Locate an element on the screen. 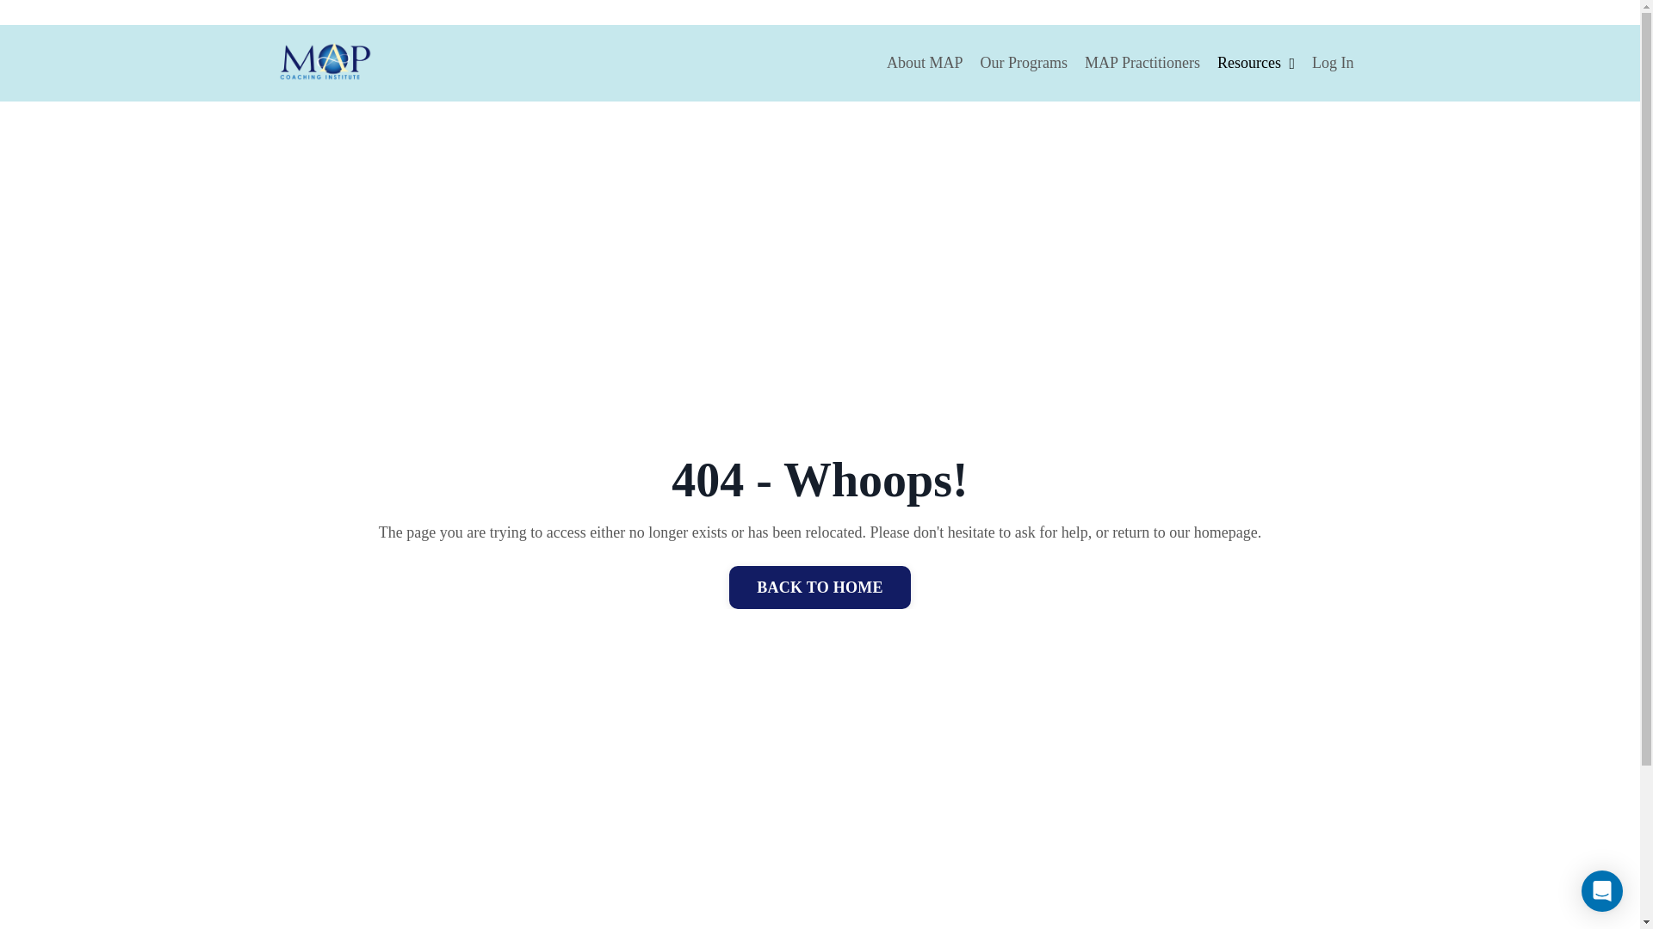 The height and width of the screenshot is (929, 1653). MAP Practitioners is located at coordinates (1142, 63).